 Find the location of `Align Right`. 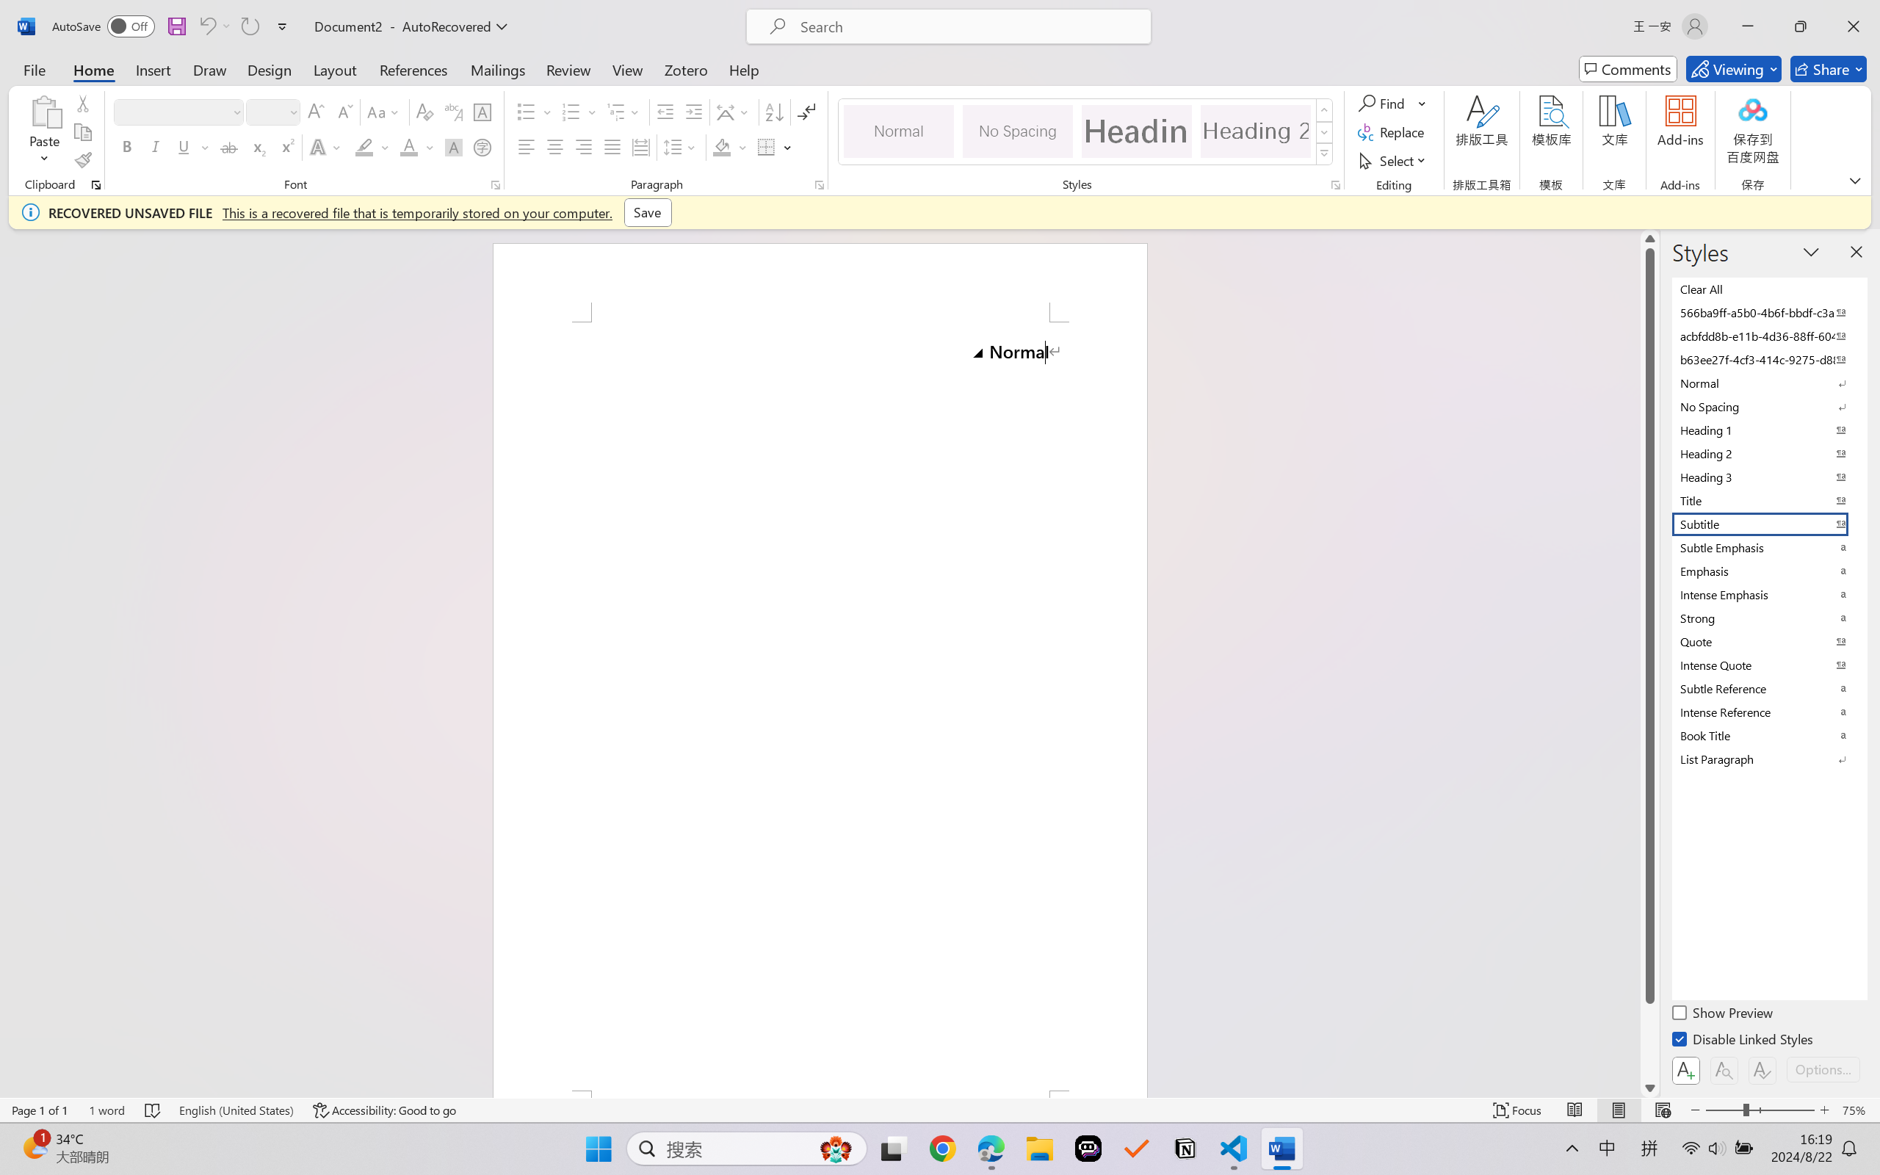

Align Right is located at coordinates (585, 147).